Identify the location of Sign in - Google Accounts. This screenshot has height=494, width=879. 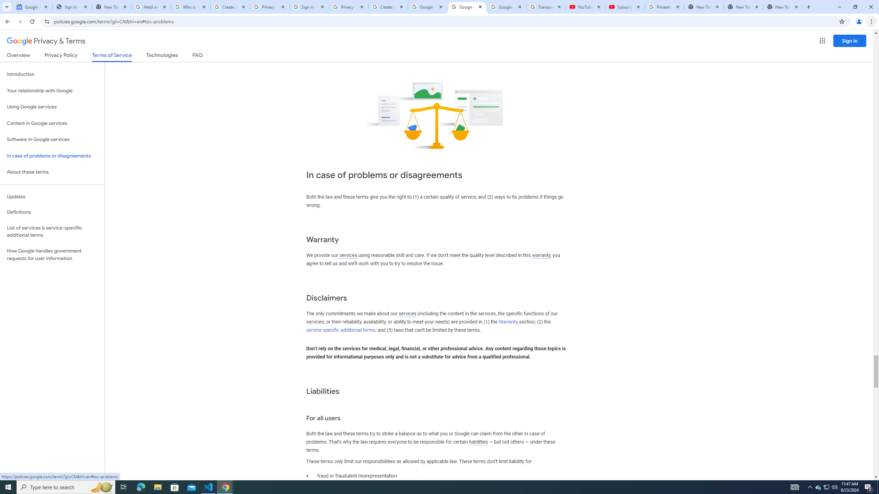
(309, 7).